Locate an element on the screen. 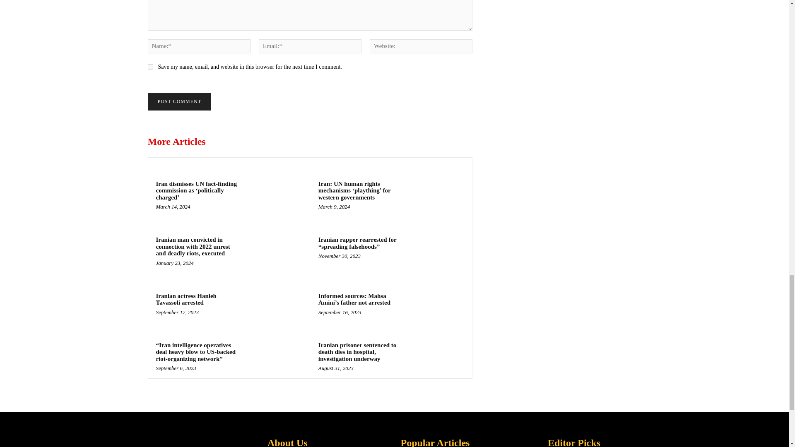 The image size is (795, 447). Post Comment is located at coordinates (179, 101).